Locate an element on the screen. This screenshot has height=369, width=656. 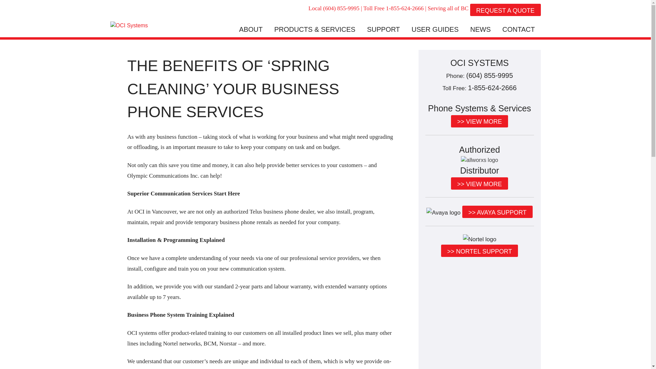
REQUEST A QUOTE is located at coordinates (505, 10).